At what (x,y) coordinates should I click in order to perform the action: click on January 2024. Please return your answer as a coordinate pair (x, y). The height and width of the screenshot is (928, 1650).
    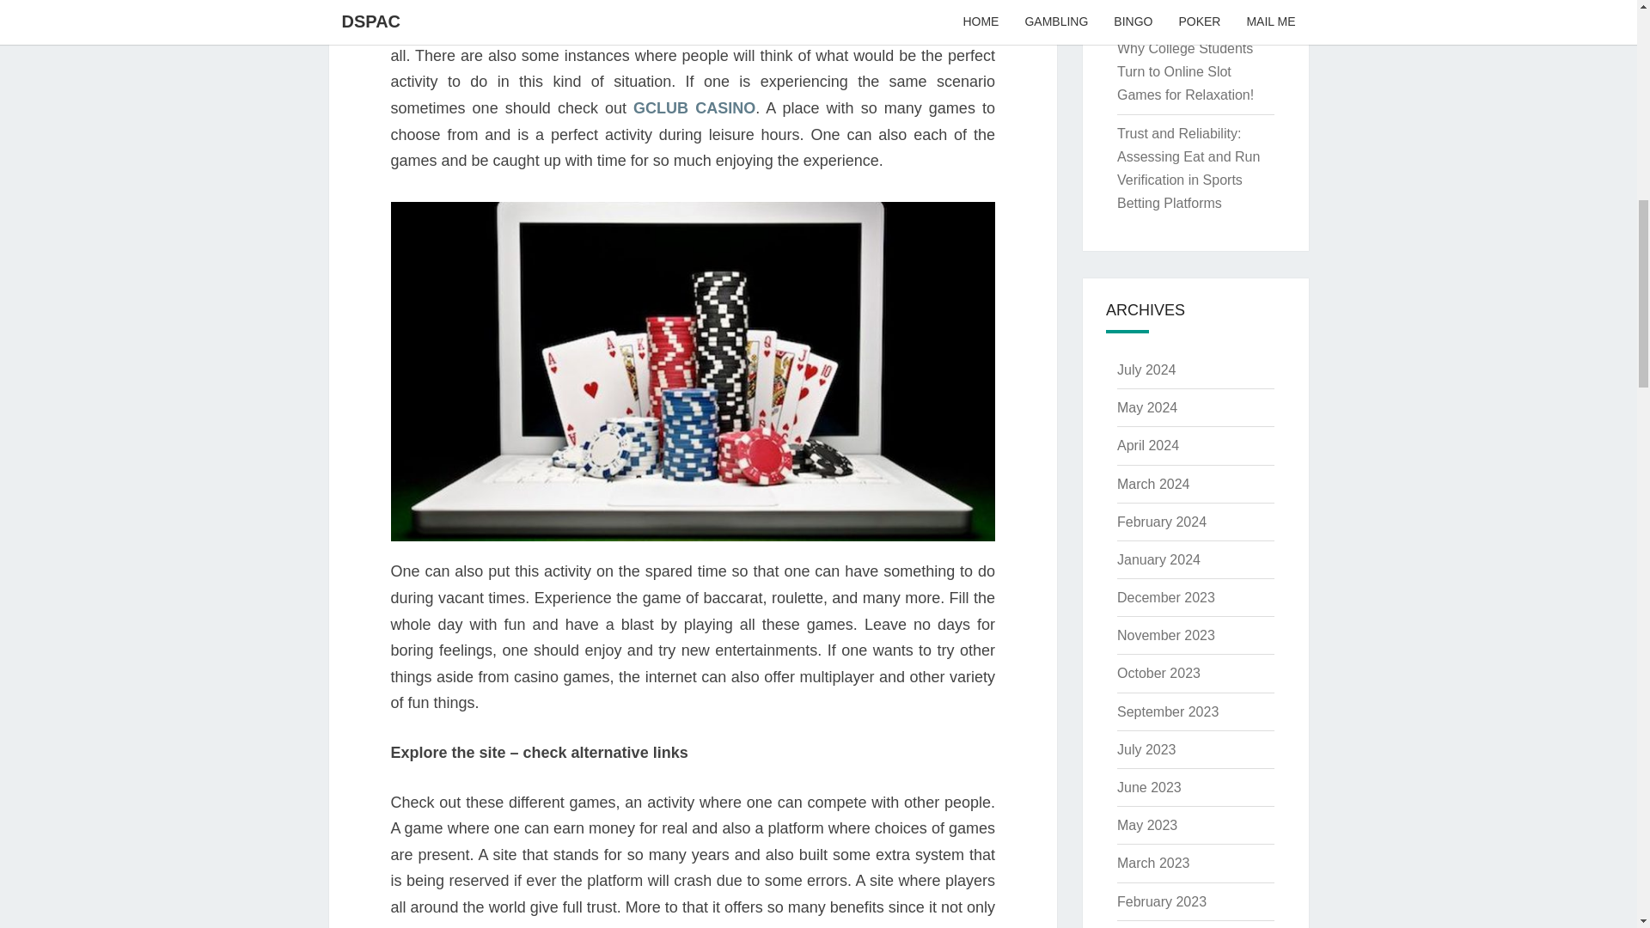
    Looking at the image, I should click on (1158, 559).